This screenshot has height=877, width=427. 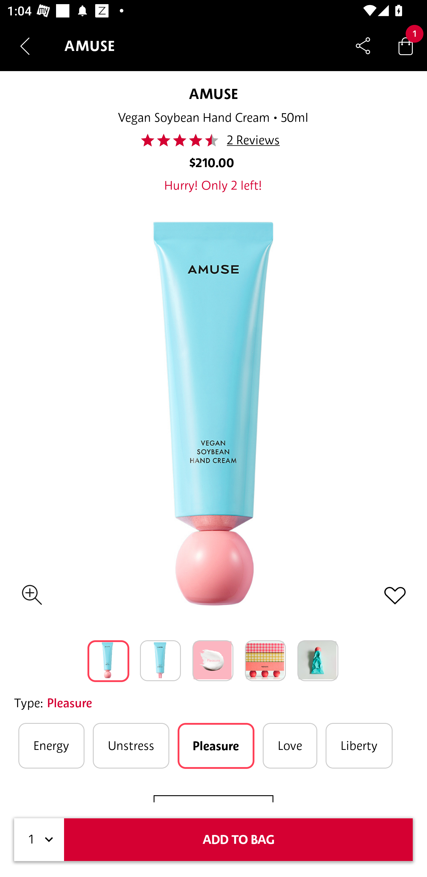 What do you see at coordinates (238, 840) in the screenshot?
I see `ADD TO BAG` at bounding box center [238, 840].